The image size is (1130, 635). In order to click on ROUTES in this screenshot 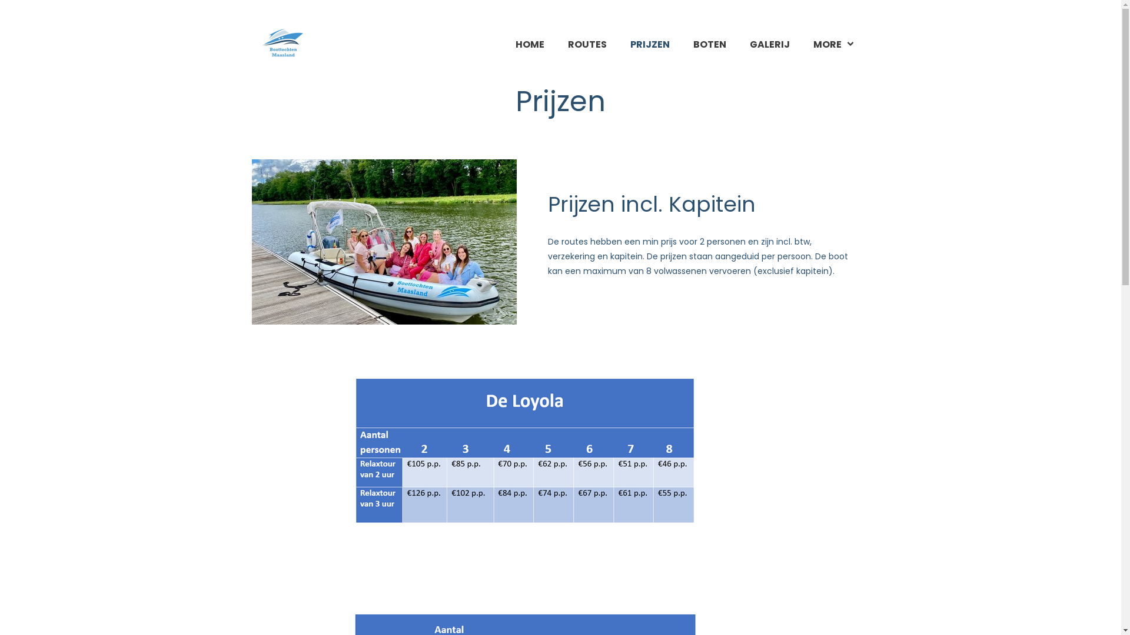, I will do `click(587, 45)`.